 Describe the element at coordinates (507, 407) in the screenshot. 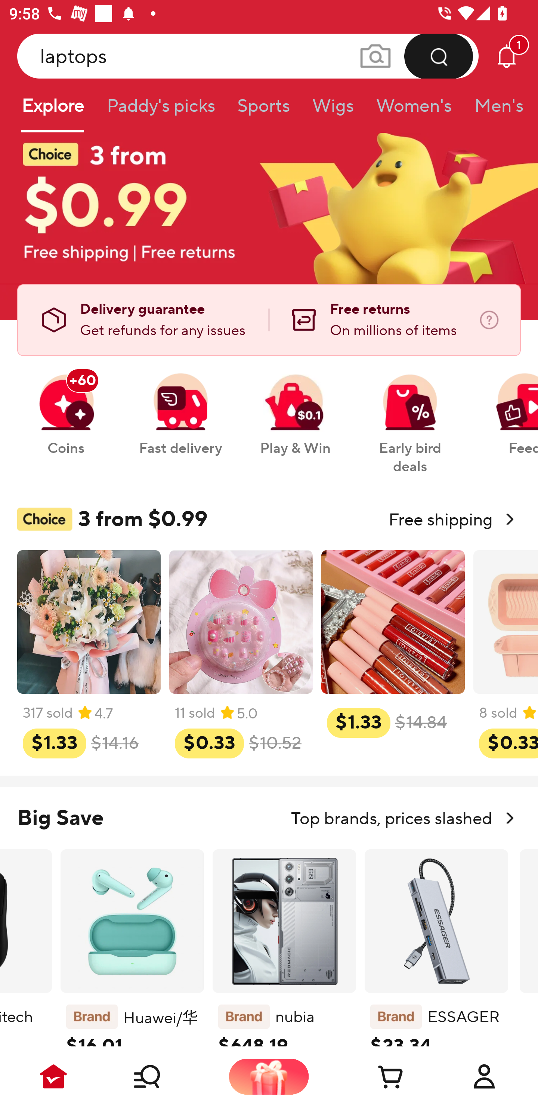

I see `Feedbutton Feed` at that location.